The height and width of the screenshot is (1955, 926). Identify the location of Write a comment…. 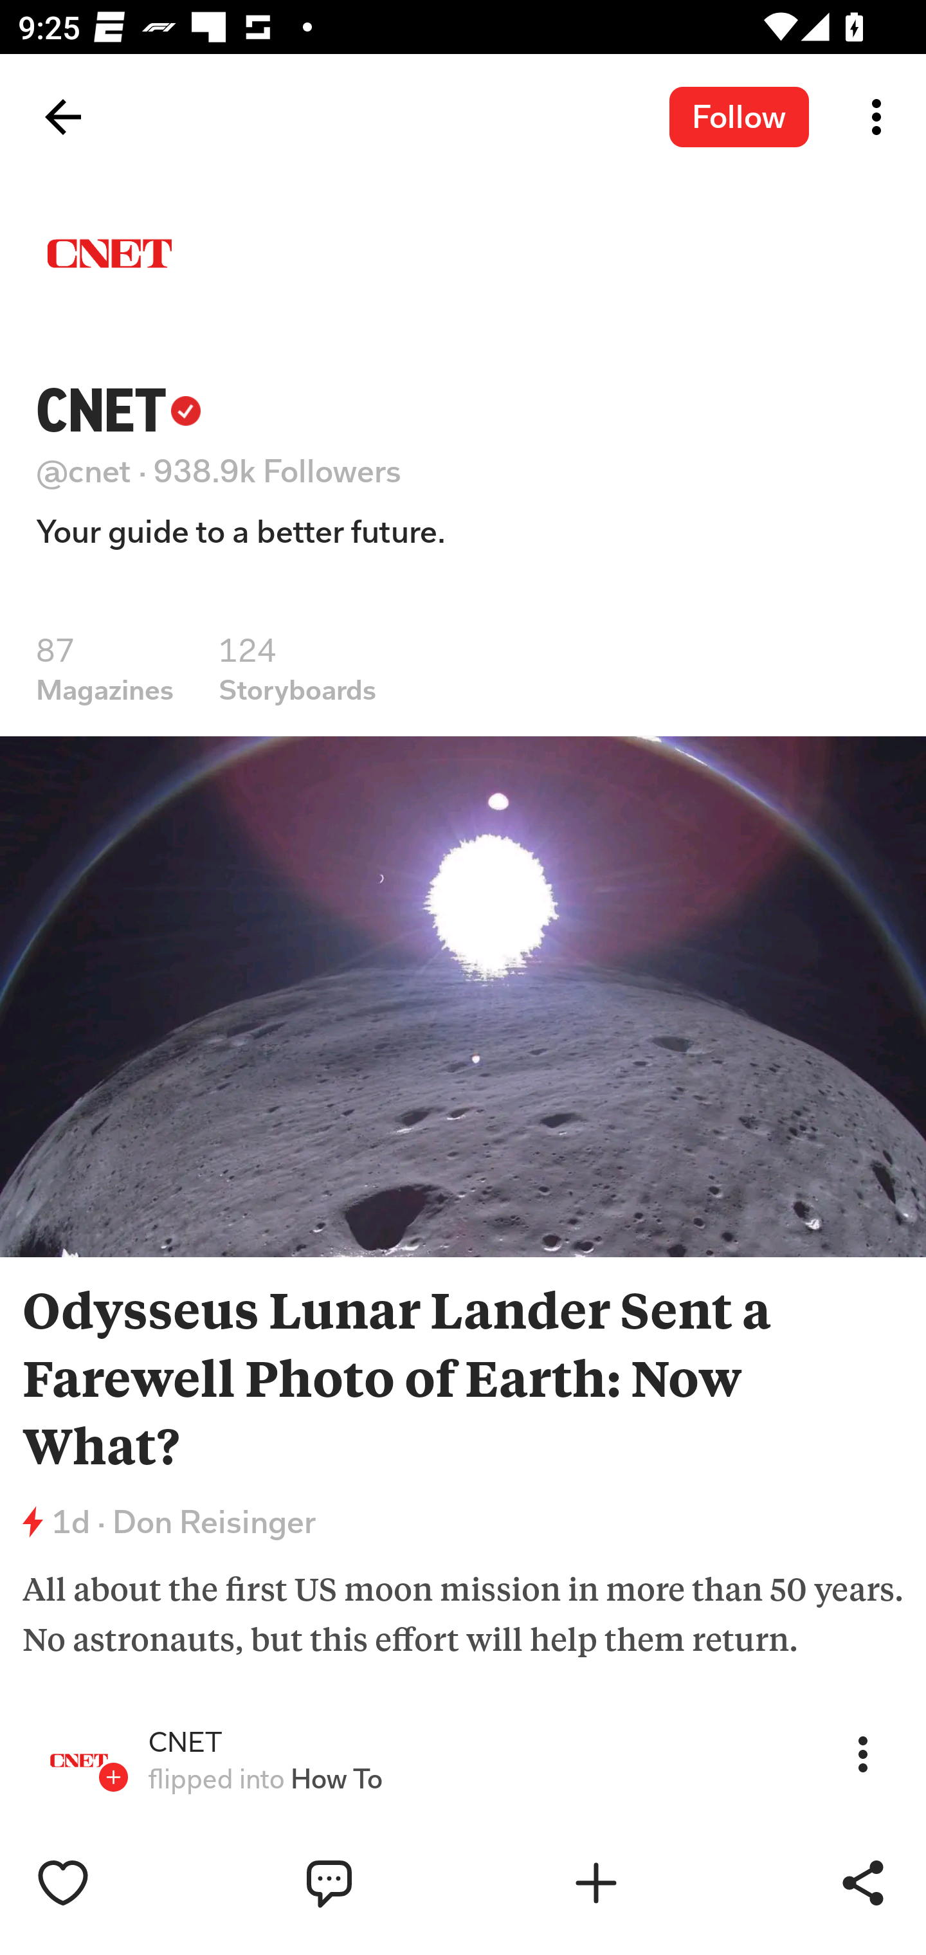
(383, 1882).